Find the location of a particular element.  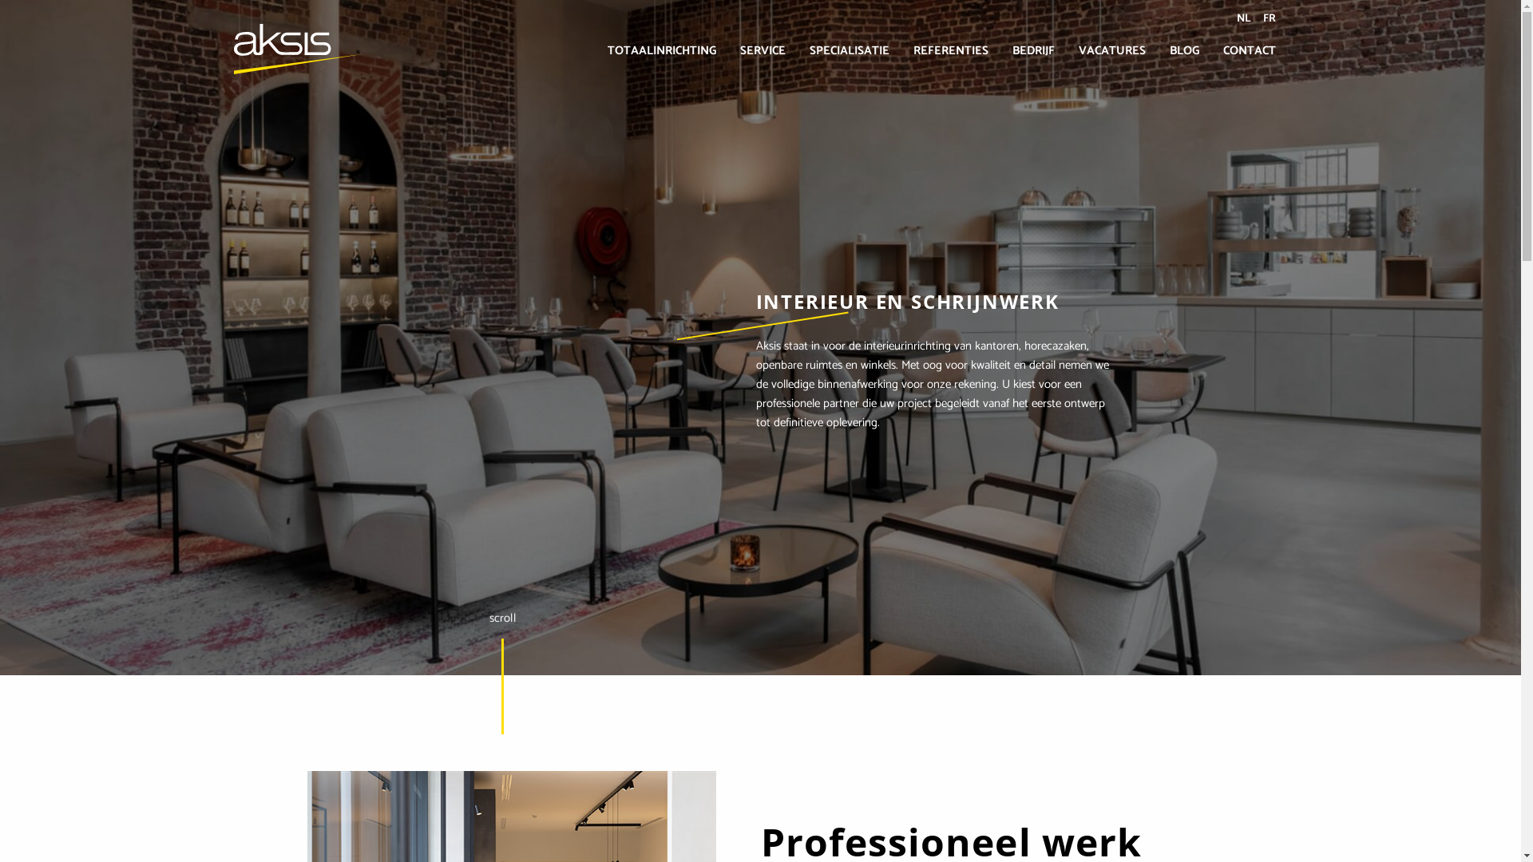

SPECIALISATIE is located at coordinates (849, 51).